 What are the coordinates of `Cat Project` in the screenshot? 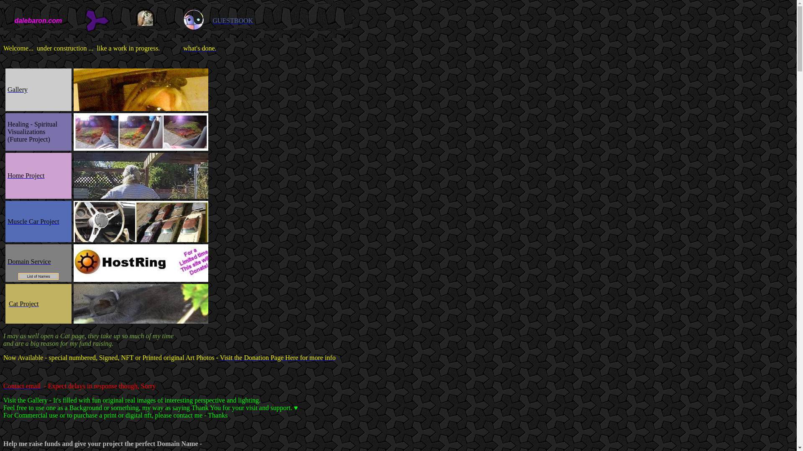 It's located at (23, 303).